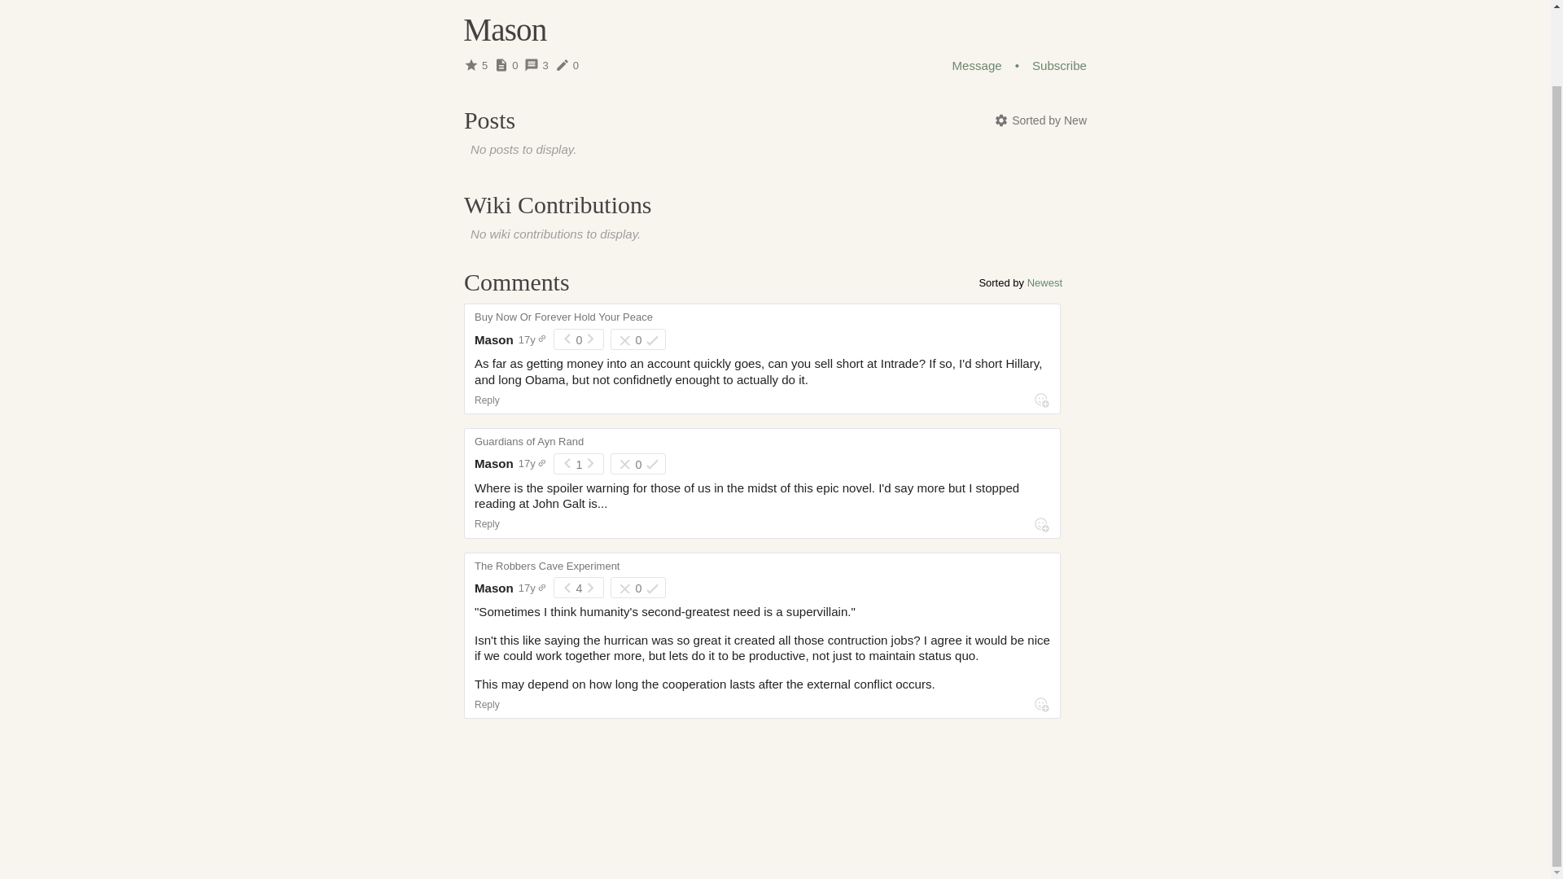  I want to click on Mason, so click(494, 588).